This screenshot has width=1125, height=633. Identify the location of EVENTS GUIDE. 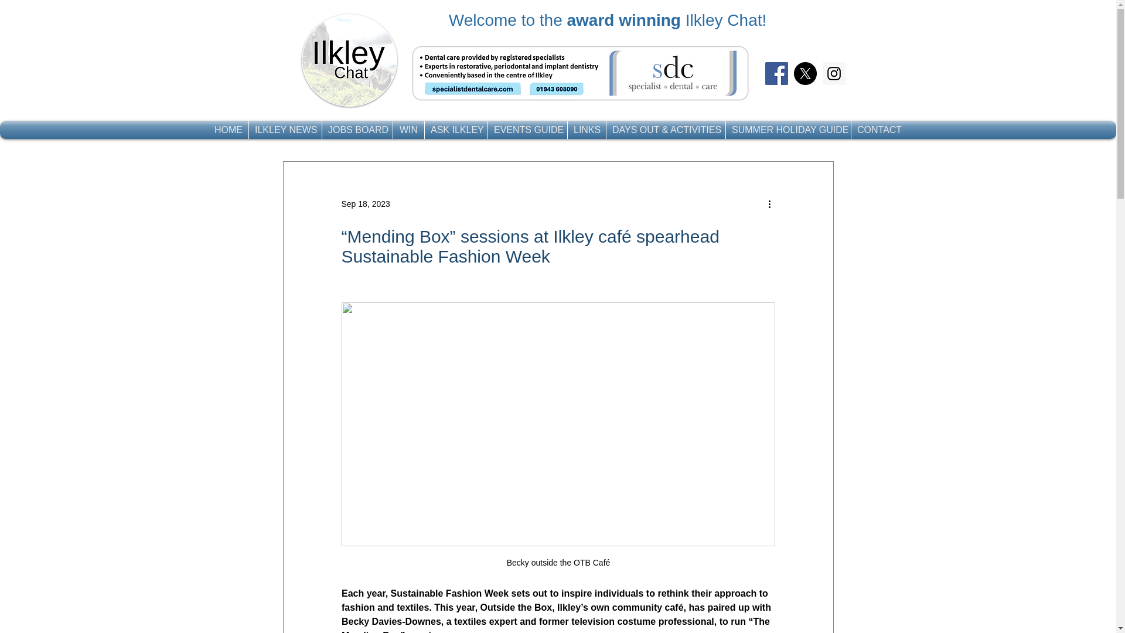
(527, 130).